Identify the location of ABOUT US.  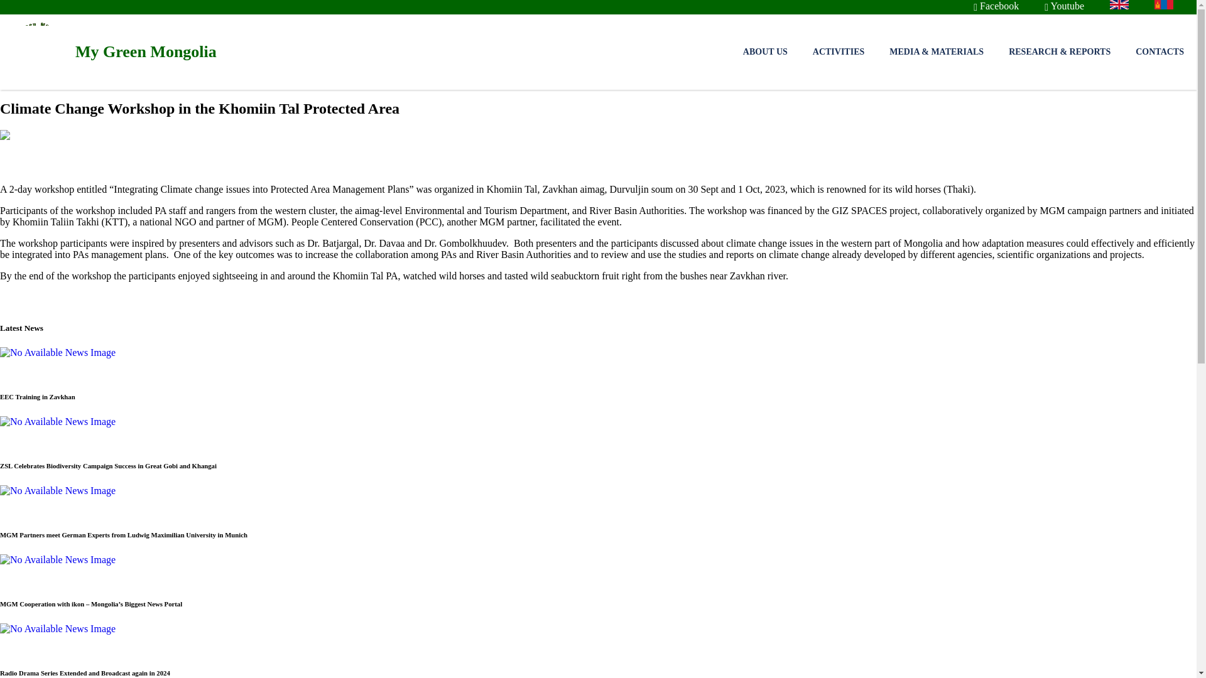
(765, 51).